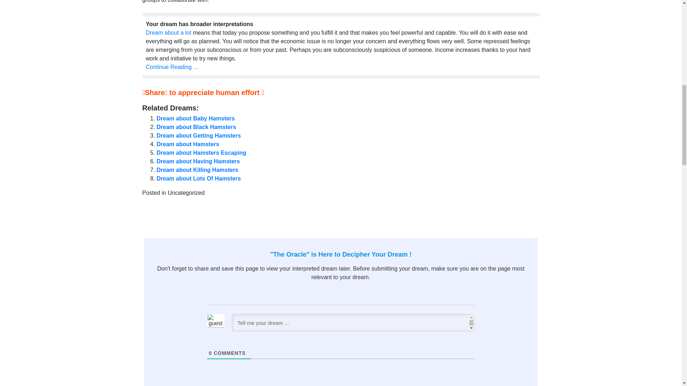 Image resolution: width=687 pixels, height=386 pixels. What do you see at coordinates (169, 33) in the screenshot?
I see `Dream about a lot` at bounding box center [169, 33].